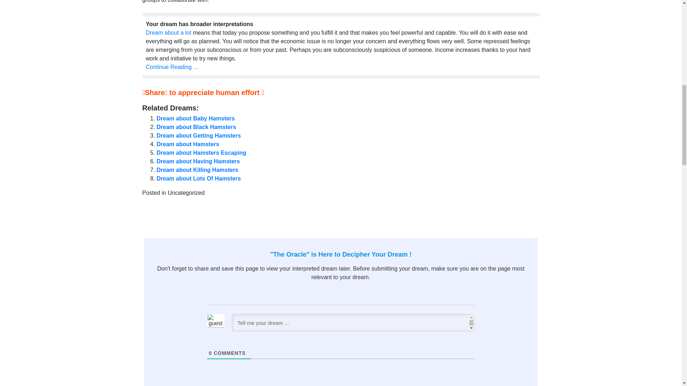 Image resolution: width=687 pixels, height=386 pixels. What do you see at coordinates (169, 33) in the screenshot?
I see `Dream about a lot` at bounding box center [169, 33].